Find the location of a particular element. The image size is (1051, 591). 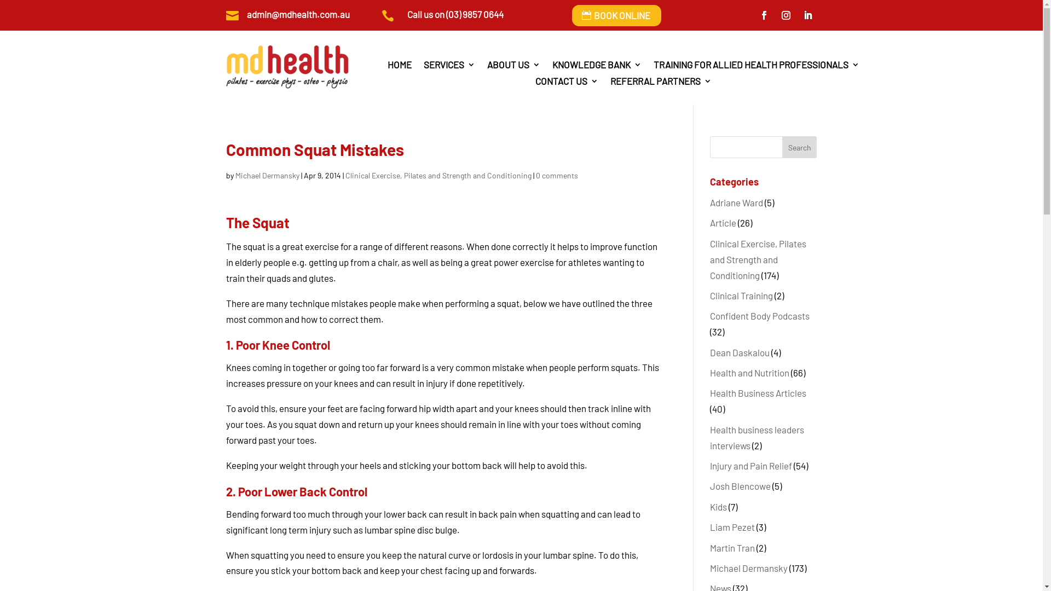

HOME is located at coordinates (400, 67).